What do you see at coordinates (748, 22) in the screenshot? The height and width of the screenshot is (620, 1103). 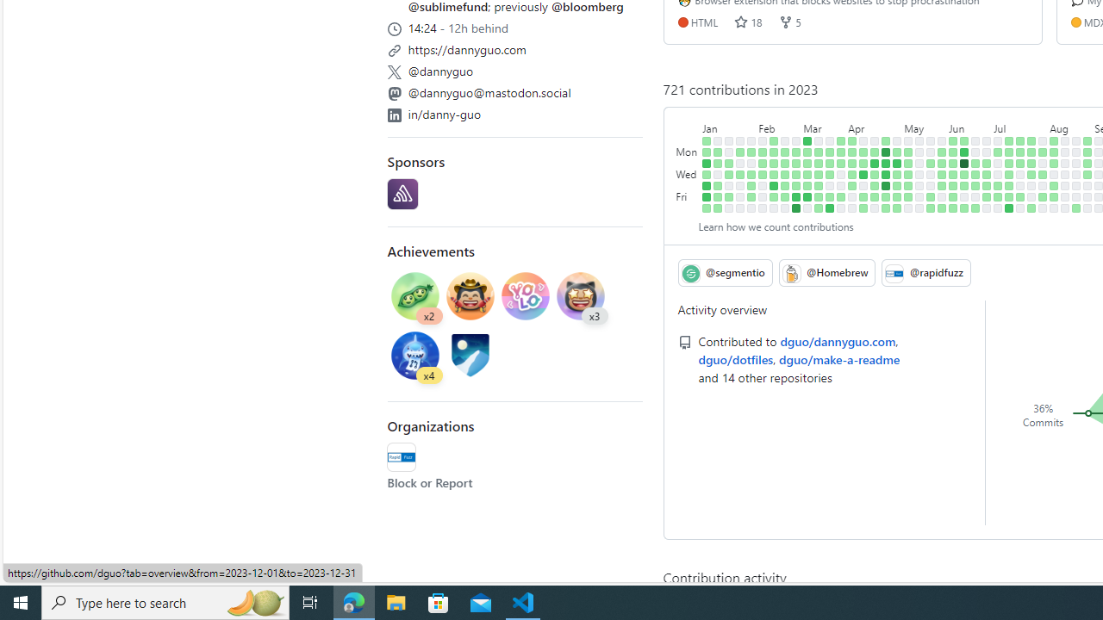 I see `stars 18` at bounding box center [748, 22].